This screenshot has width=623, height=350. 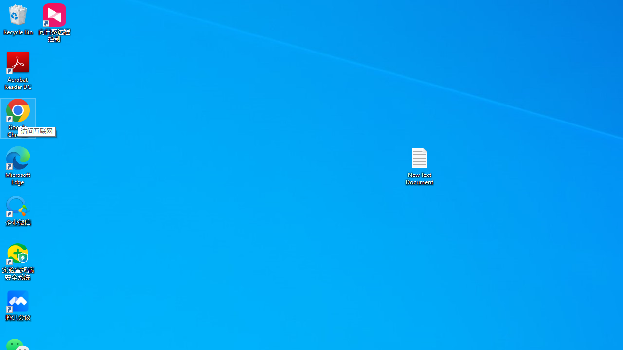 What do you see at coordinates (18, 118) in the screenshot?
I see `Google Chrome` at bounding box center [18, 118].